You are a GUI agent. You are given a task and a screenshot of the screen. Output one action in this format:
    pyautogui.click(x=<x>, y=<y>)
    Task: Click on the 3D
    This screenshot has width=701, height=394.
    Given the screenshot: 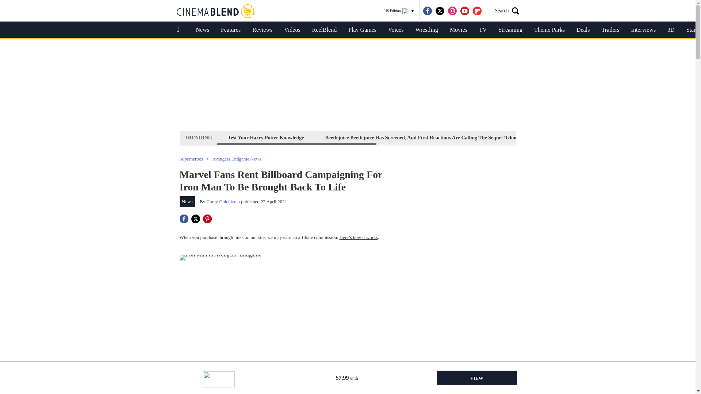 What is the action you would take?
    pyautogui.click(x=671, y=30)
    